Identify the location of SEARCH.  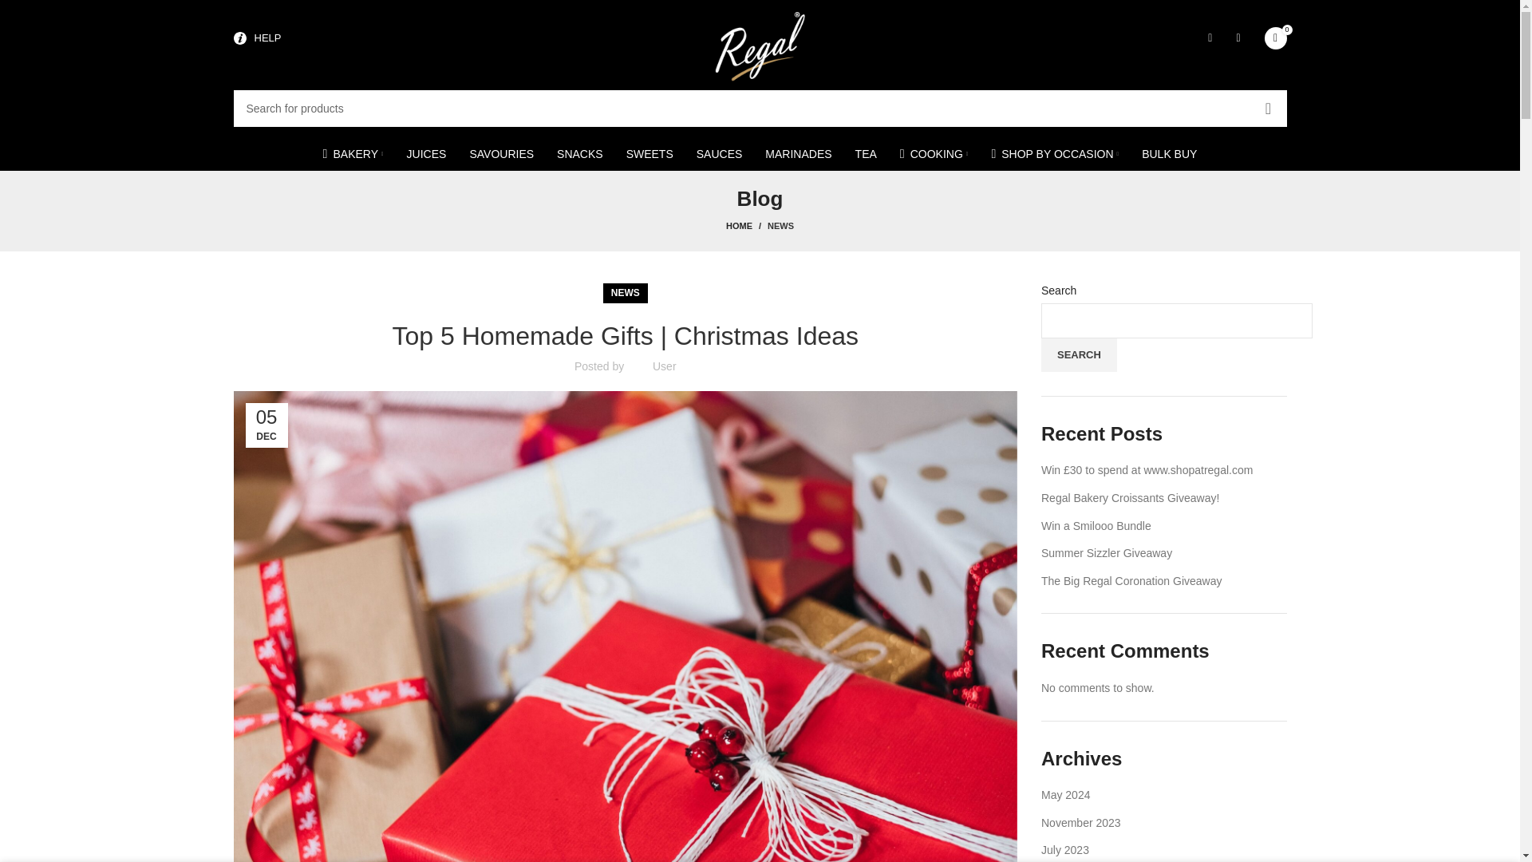
(1268, 109).